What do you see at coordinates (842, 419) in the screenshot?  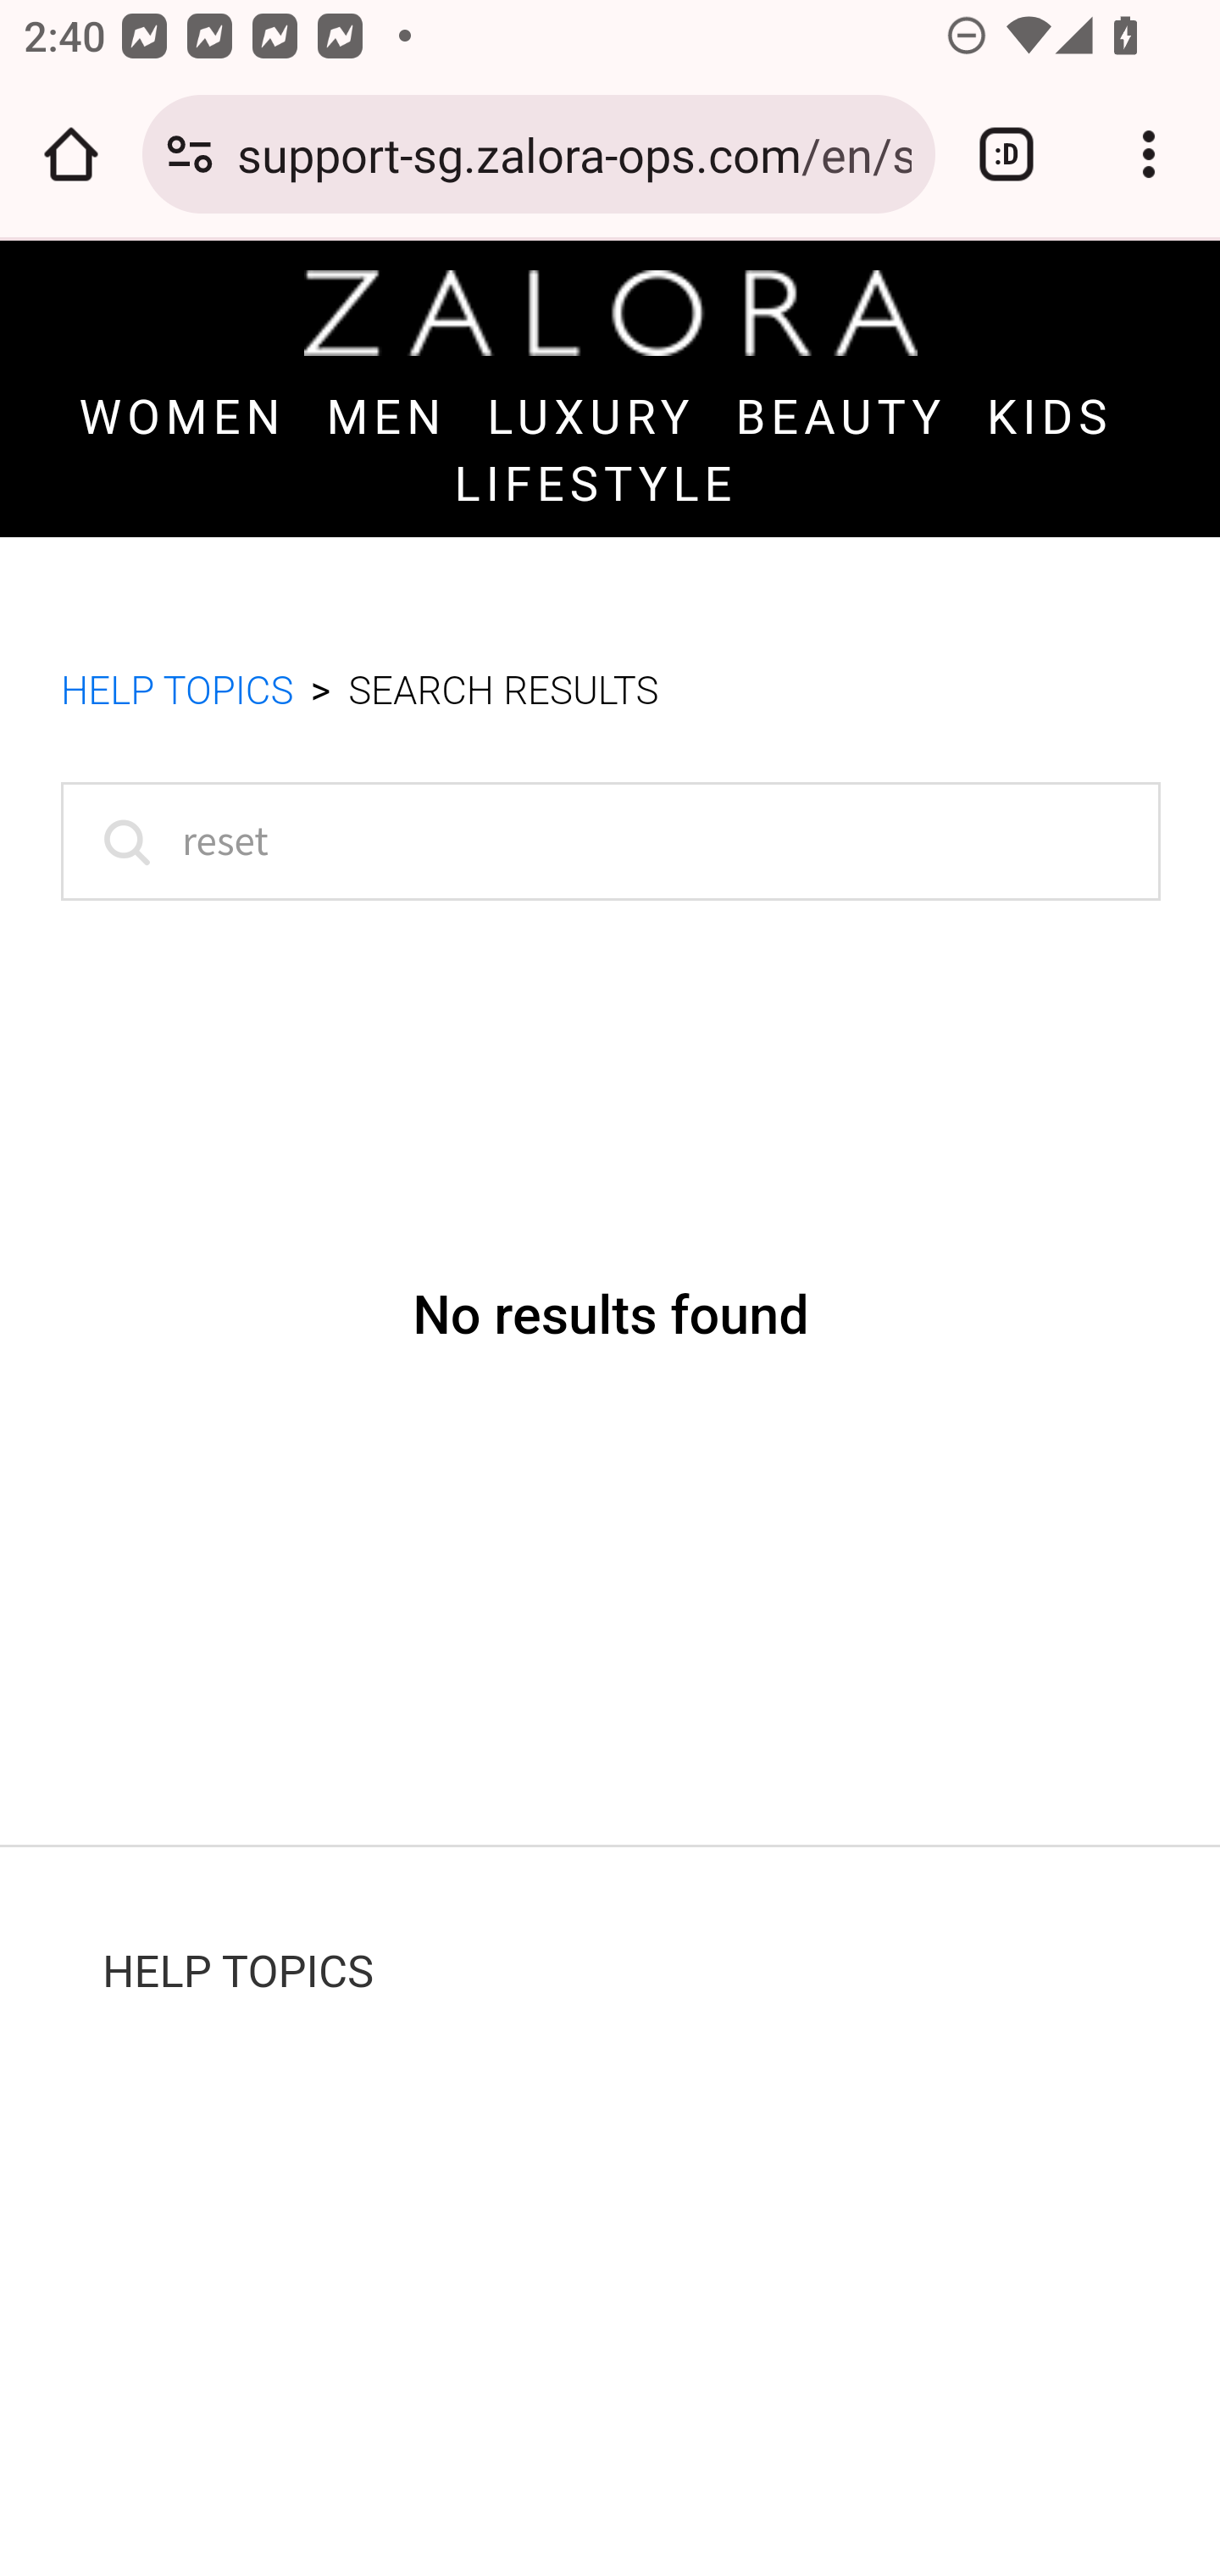 I see `BEAUTY` at bounding box center [842, 419].